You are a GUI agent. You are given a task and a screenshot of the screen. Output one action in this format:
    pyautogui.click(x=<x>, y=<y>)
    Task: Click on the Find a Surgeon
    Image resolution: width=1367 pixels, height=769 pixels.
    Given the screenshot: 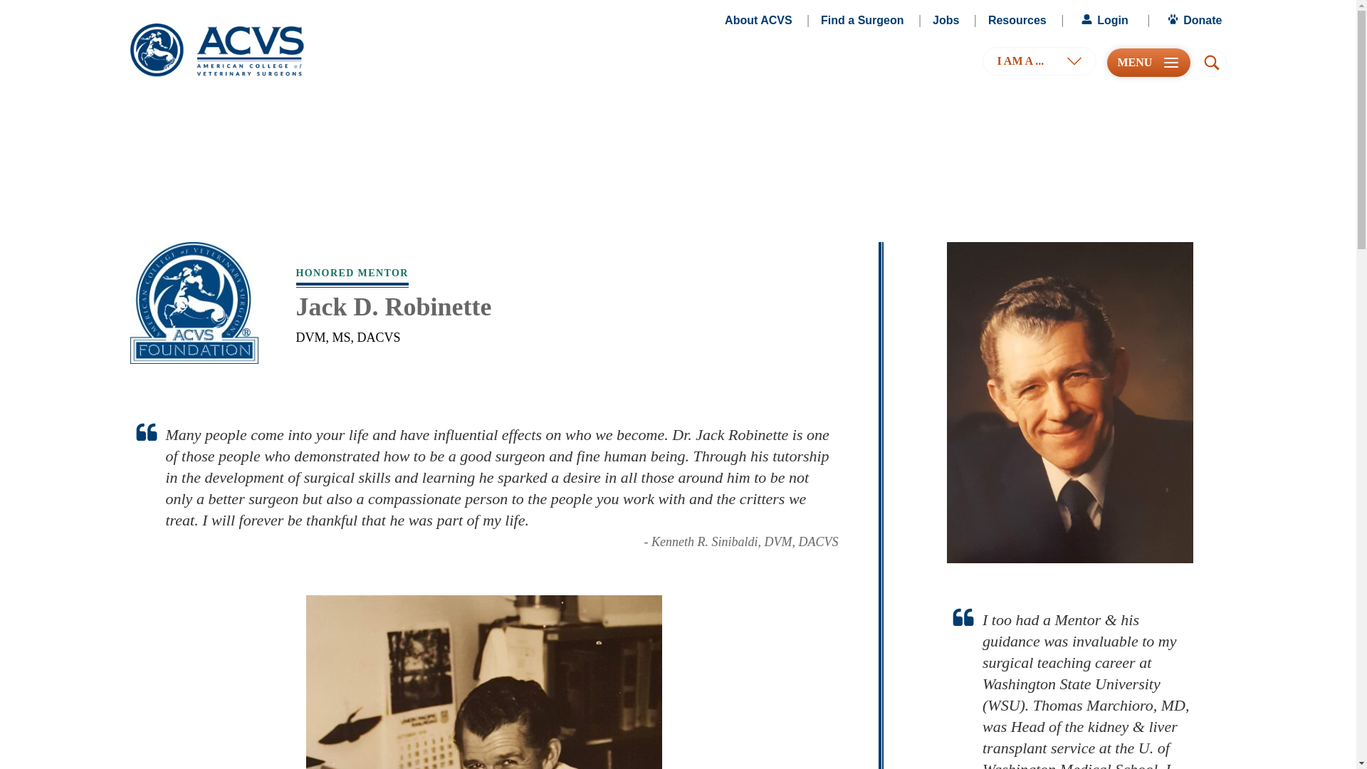 What is the action you would take?
    pyautogui.click(x=862, y=21)
    